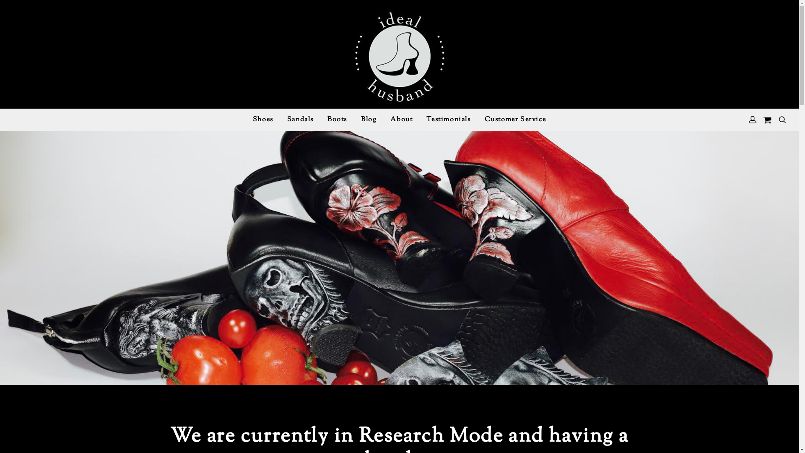 The image size is (805, 453). Describe the element at coordinates (698, 254) in the screenshot. I see `Log In` at that location.